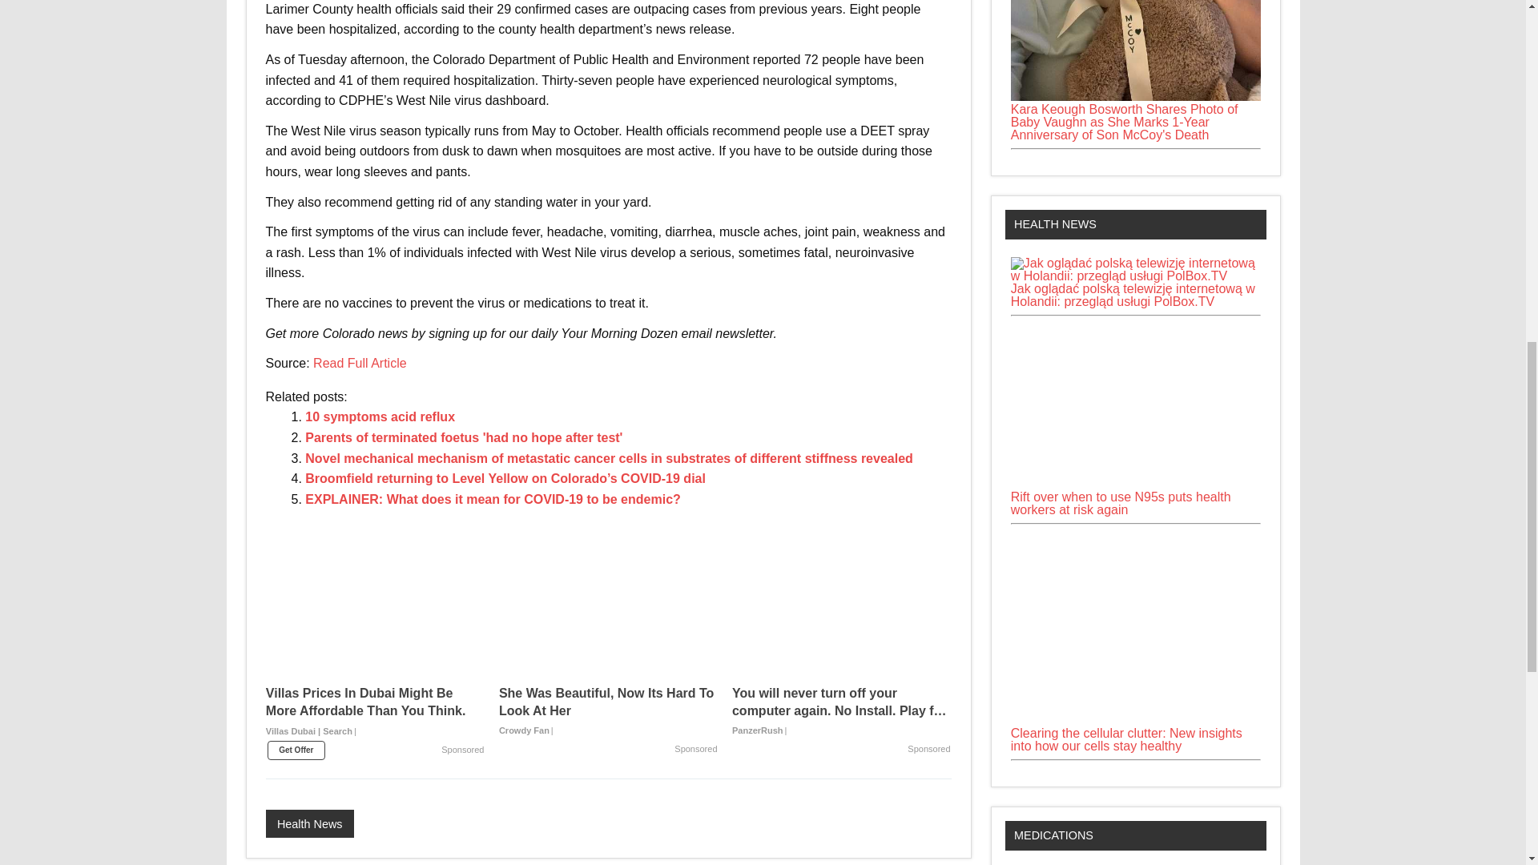  What do you see at coordinates (608, 618) in the screenshot?
I see `She Was Beautiful, Now Its Hard To Look At Her` at bounding box center [608, 618].